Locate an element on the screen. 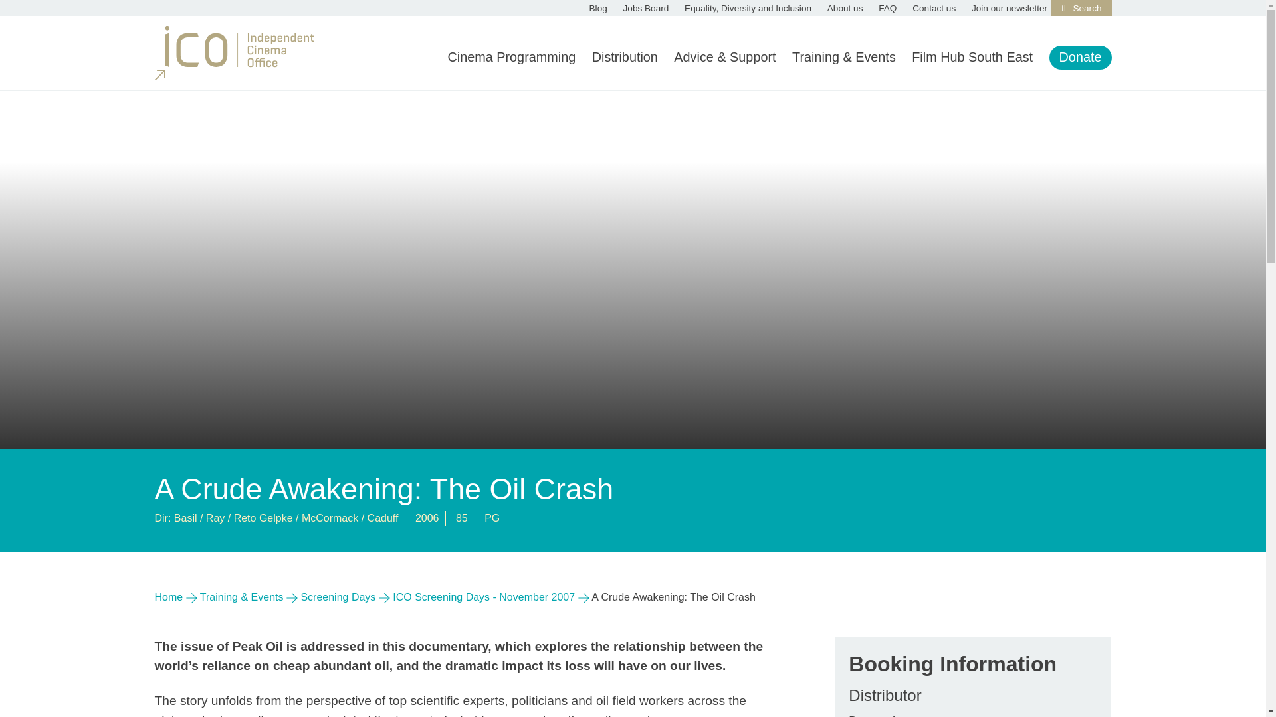 The image size is (1276, 717). Distribution is located at coordinates (625, 57).